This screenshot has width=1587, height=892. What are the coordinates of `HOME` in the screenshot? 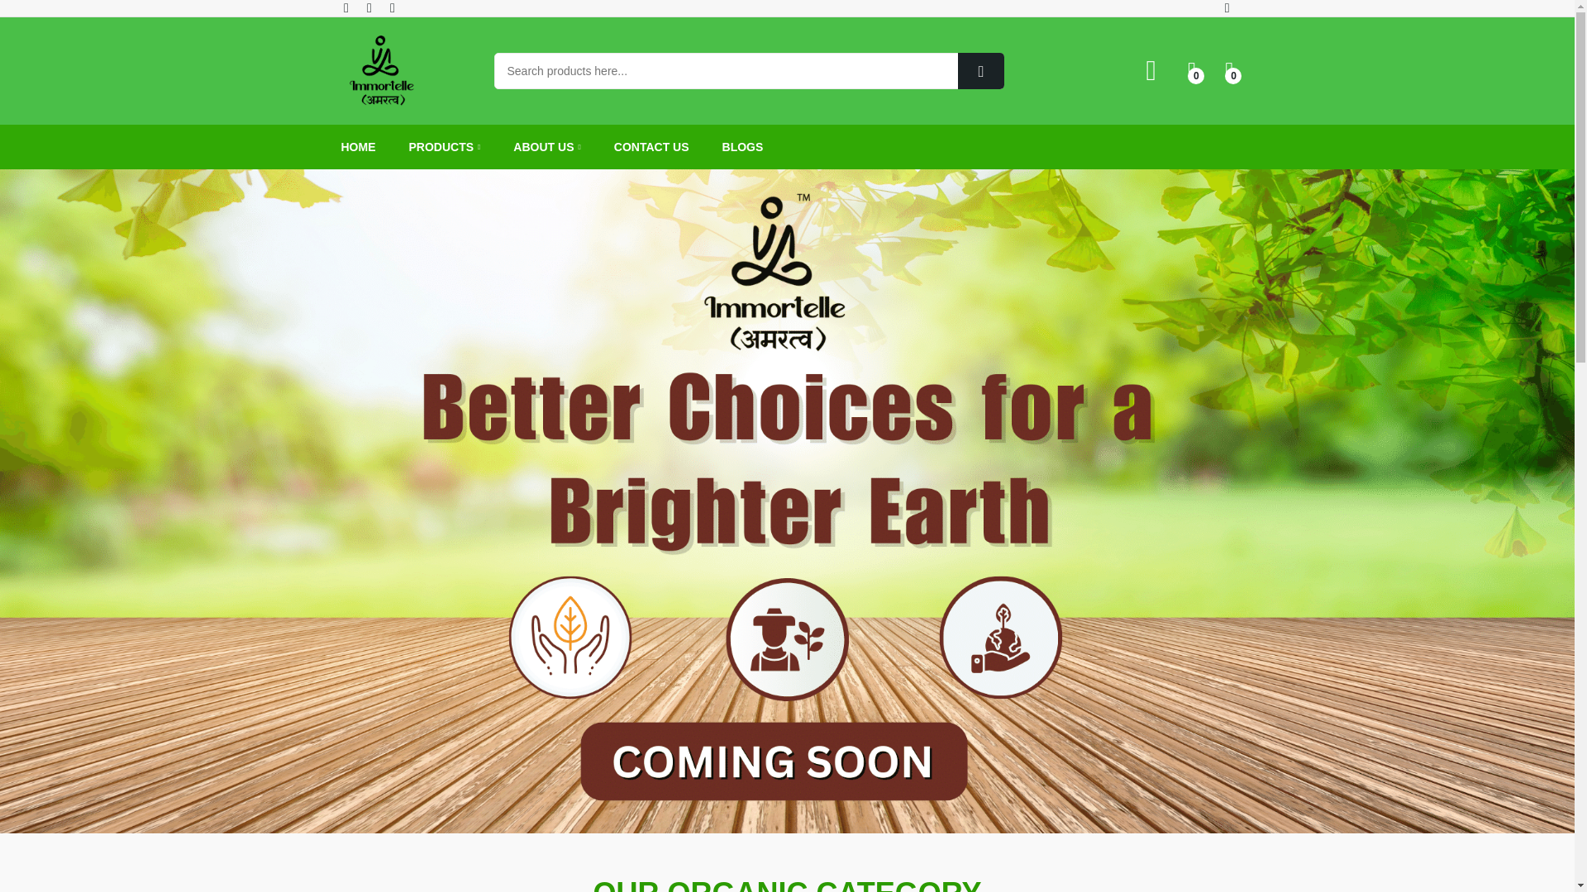 It's located at (357, 147).